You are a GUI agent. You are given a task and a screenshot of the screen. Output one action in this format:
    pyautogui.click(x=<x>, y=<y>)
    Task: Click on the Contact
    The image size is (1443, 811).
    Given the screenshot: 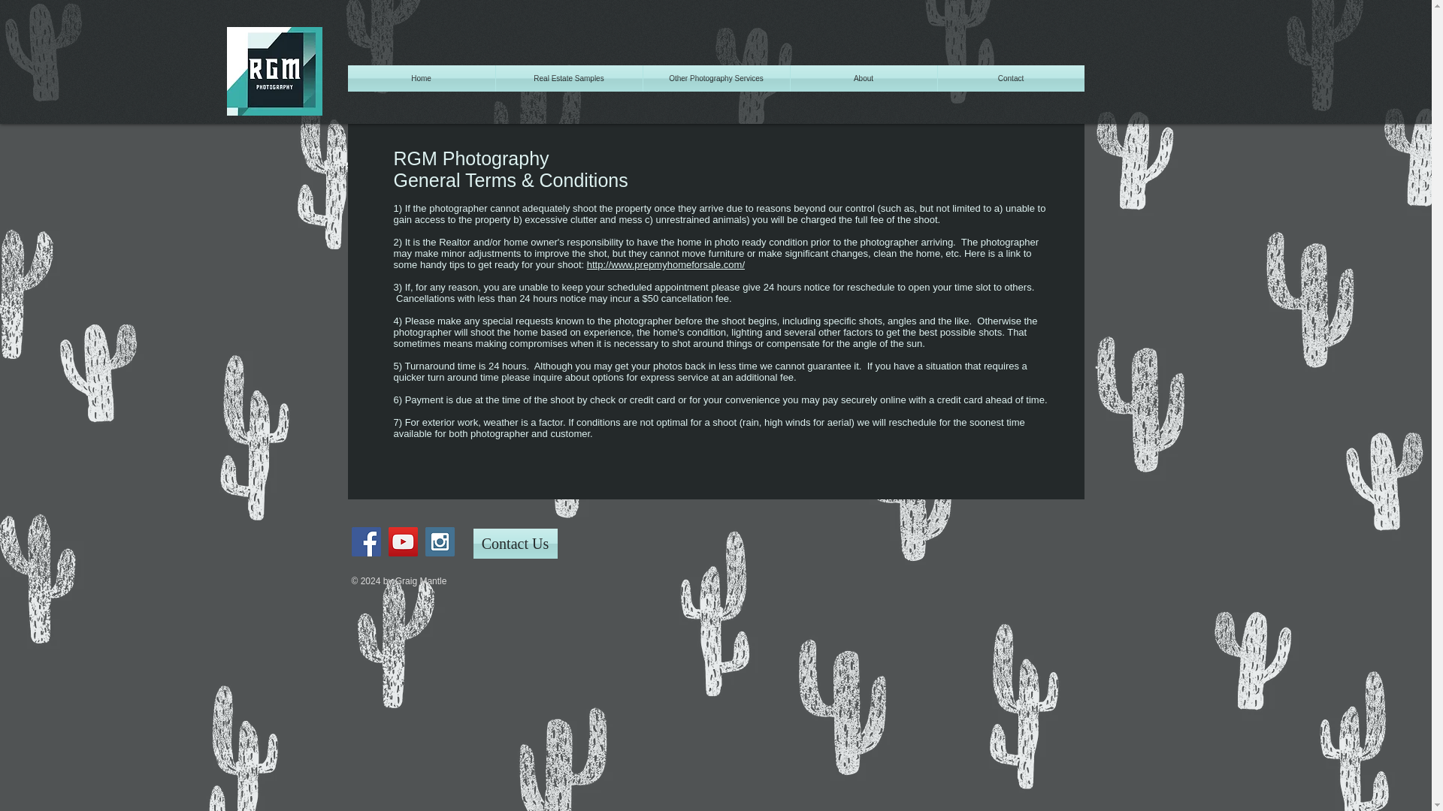 What is the action you would take?
    pyautogui.click(x=1012, y=78)
    